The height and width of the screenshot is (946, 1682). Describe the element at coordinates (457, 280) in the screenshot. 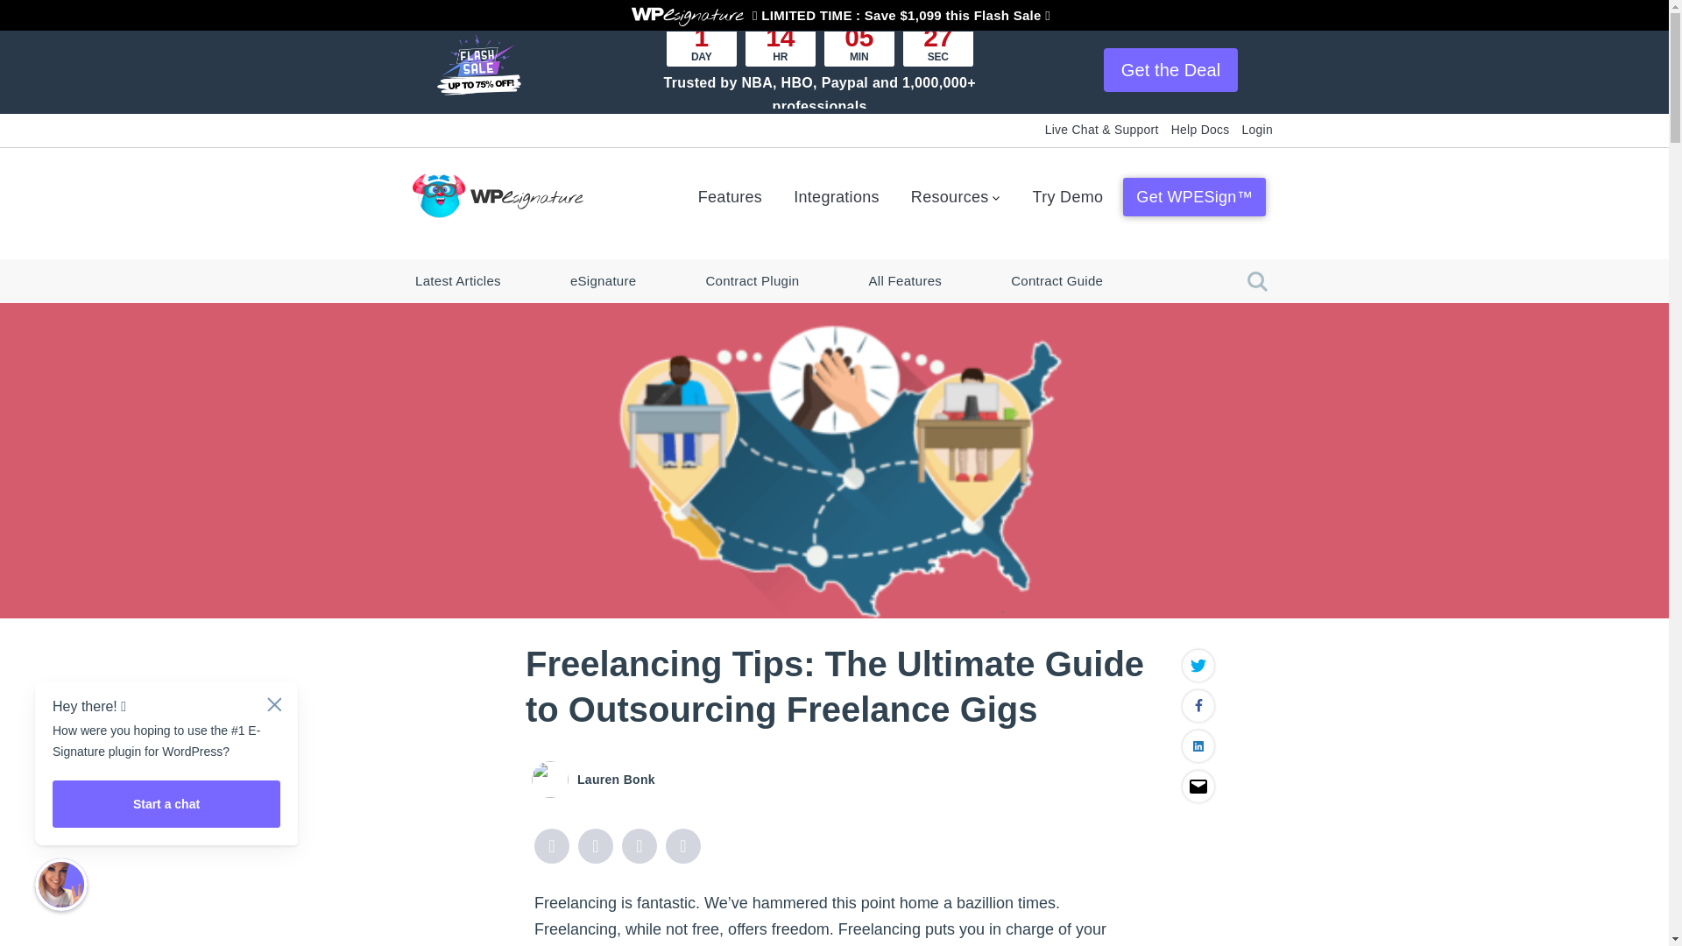

I see `Latest Articles` at that location.